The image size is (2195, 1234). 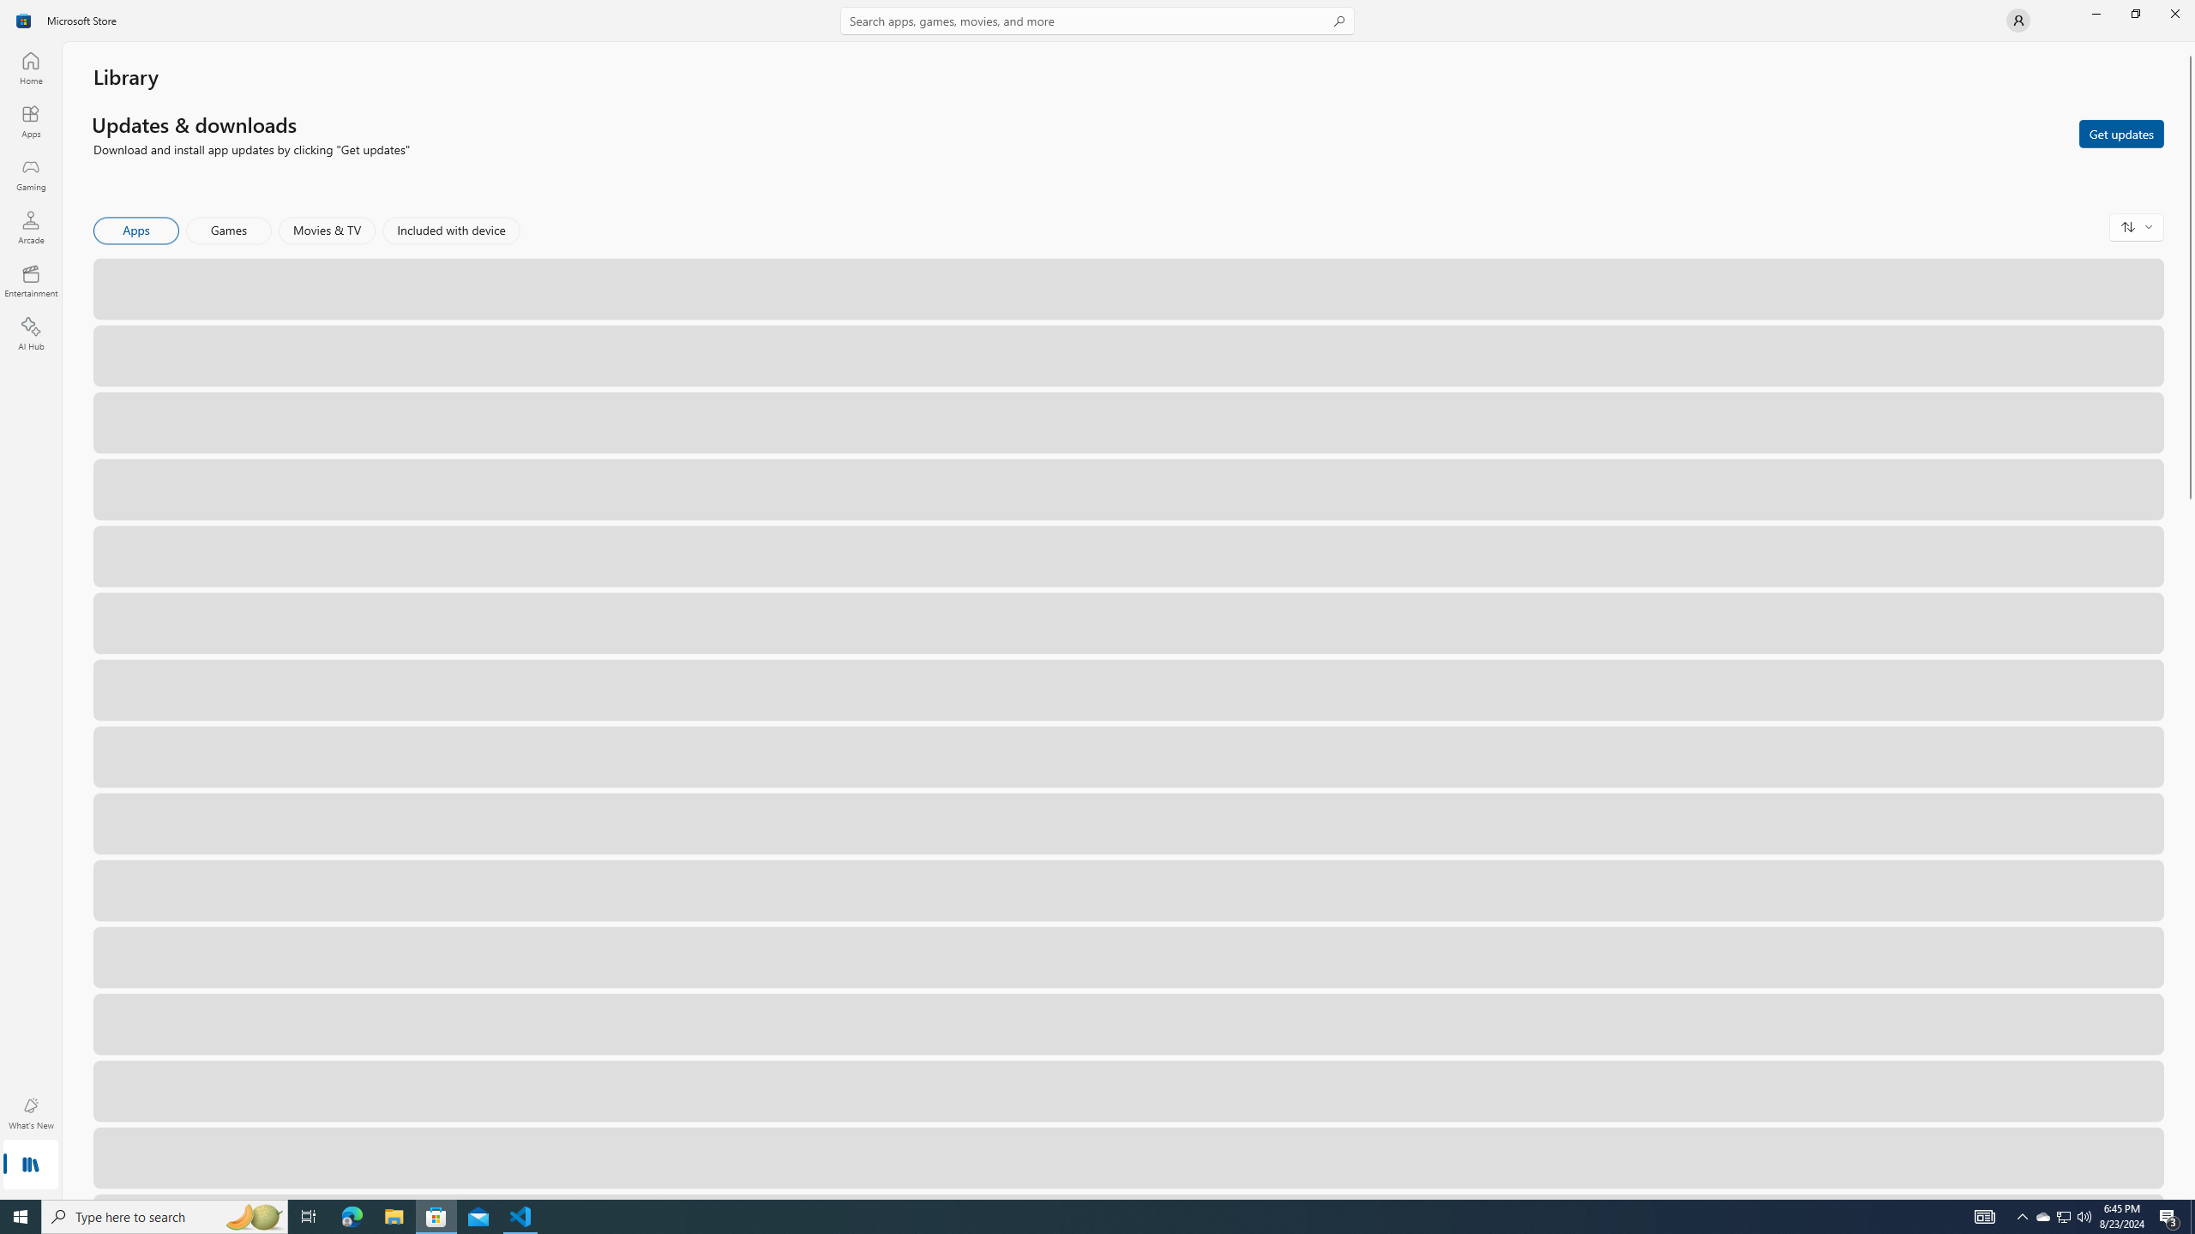 What do you see at coordinates (31, 227) in the screenshot?
I see `Arcade` at bounding box center [31, 227].